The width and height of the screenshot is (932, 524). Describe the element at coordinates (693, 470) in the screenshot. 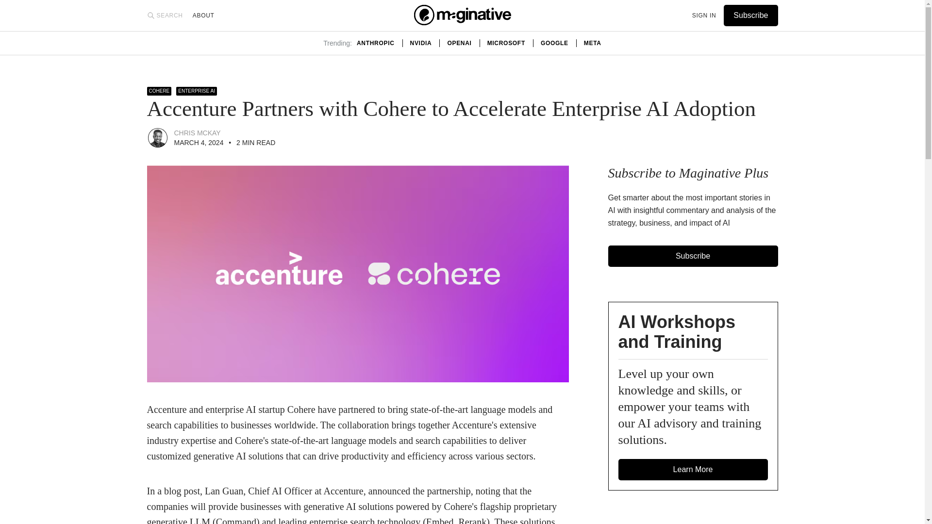

I see `Learn More` at that location.